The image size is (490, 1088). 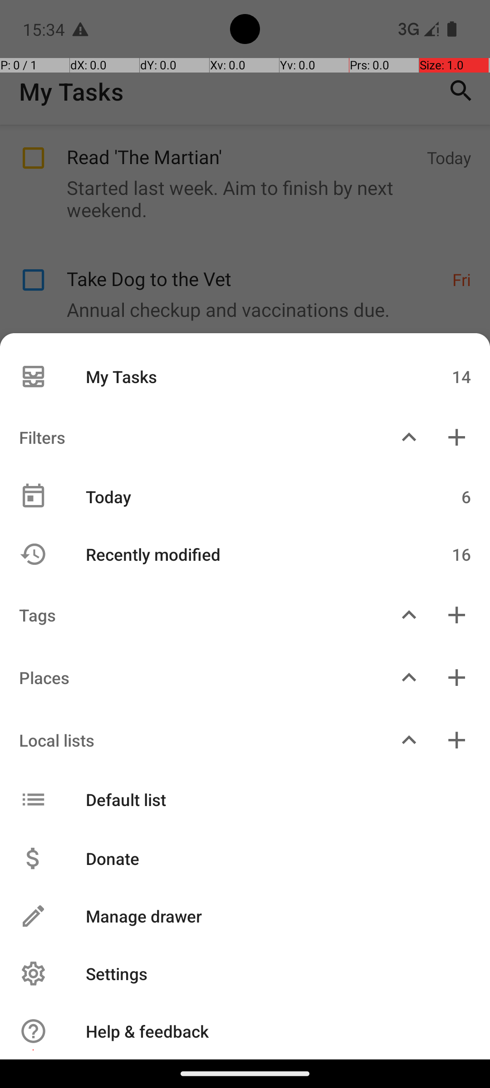 I want to click on Manage drawer, so click(x=269, y=916).